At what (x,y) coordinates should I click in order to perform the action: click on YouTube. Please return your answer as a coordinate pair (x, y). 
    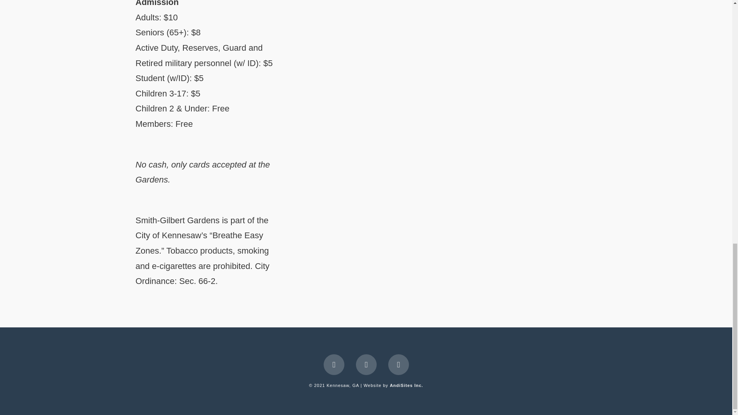
    Looking at the image, I should click on (366, 365).